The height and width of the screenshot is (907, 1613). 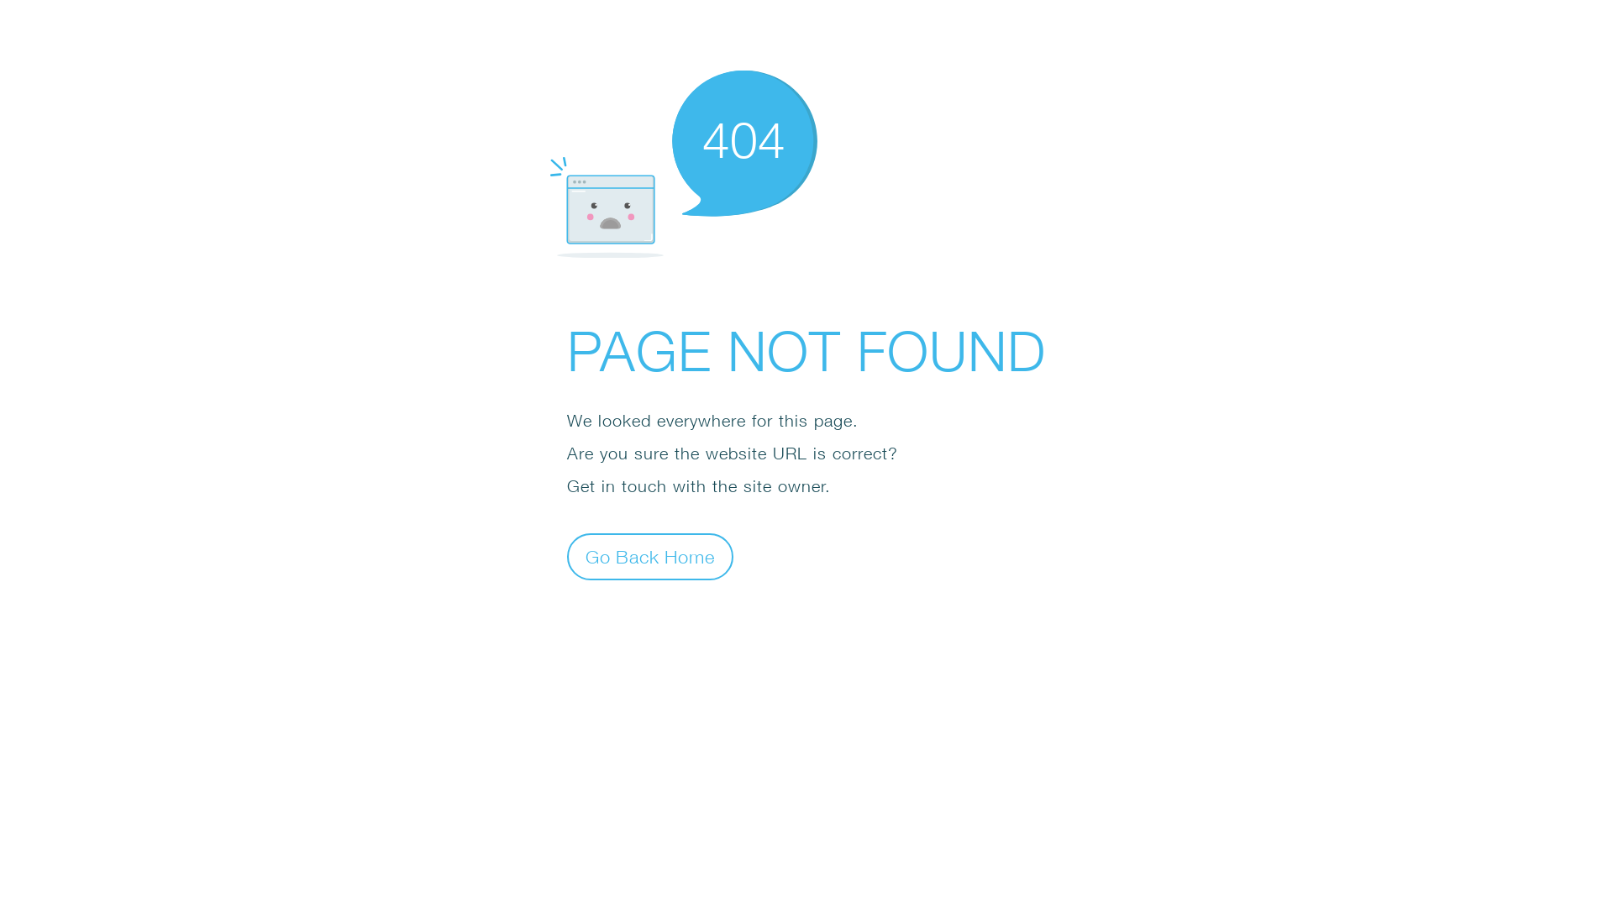 What do you see at coordinates (650, 556) in the screenshot?
I see `Go Back Home` at bounding box center [650, 556].